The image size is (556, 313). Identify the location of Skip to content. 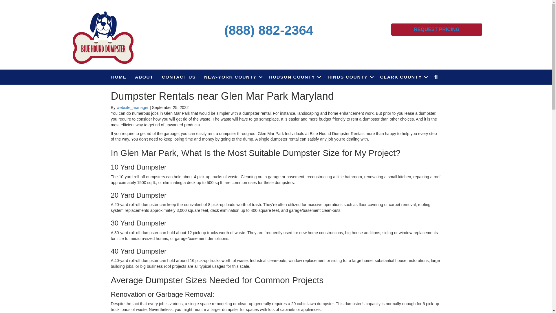
(13, 3).